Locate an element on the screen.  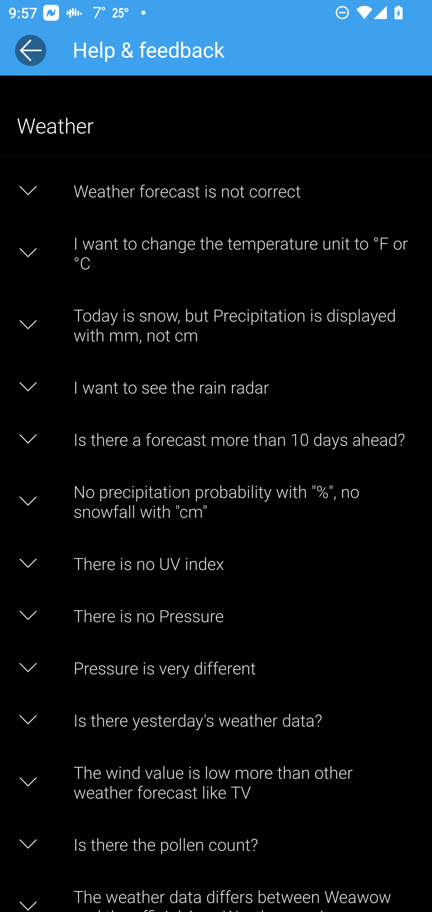
I want to see the rain radar  is located at coordinates (216, 387).